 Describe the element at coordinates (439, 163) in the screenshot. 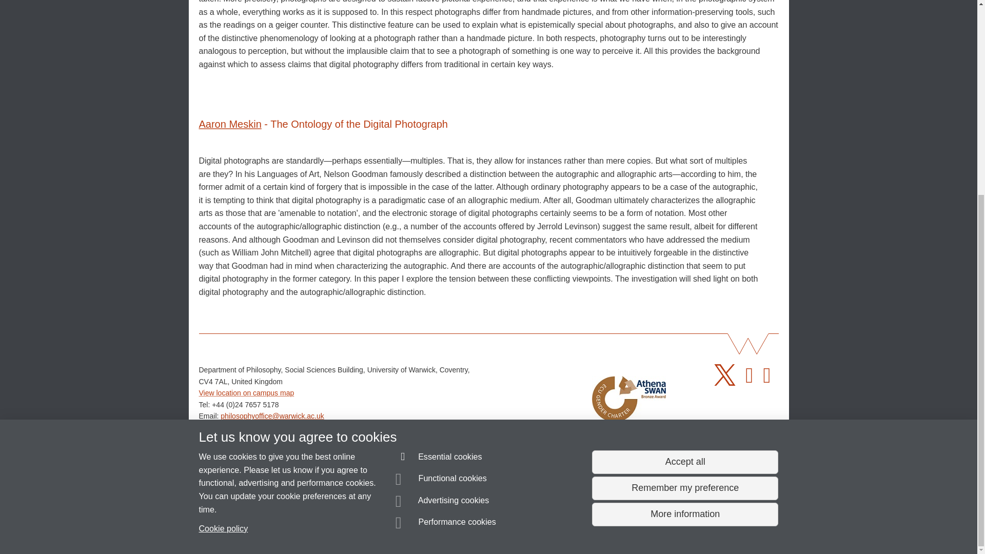

I see `Essential cookies are always on` at that location.